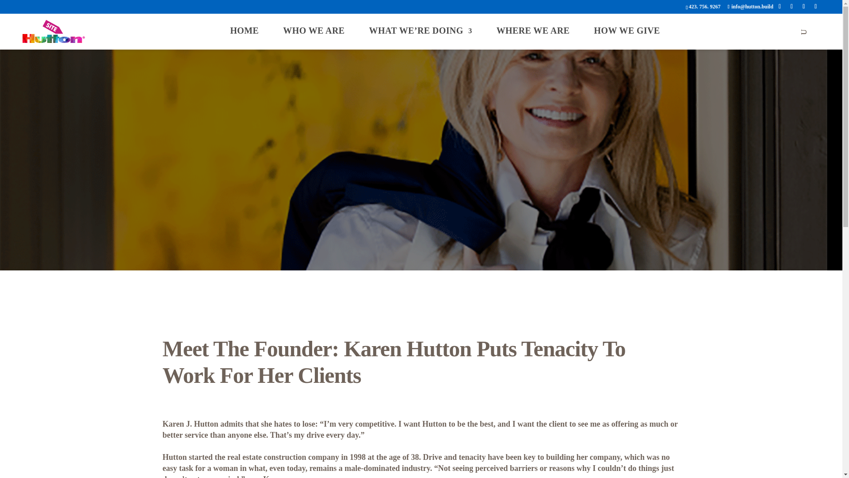 The image size is (849, 478). What do you see at coordinates (314, 31) in the screenshot?
I see `WHO WE ARE` at bounding box center [314, 31].